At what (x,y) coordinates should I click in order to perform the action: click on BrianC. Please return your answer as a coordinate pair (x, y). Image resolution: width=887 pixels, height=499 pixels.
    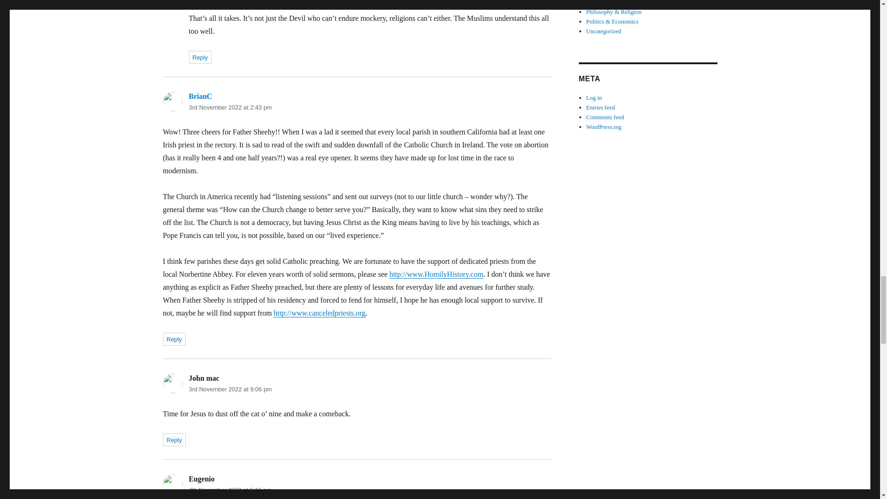
    Looking at the image, I should click on (200, 96).